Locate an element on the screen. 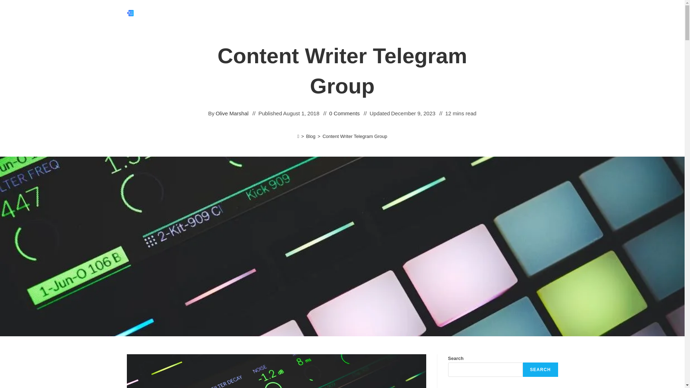  0 Comments is located at coordinates (344, 114).